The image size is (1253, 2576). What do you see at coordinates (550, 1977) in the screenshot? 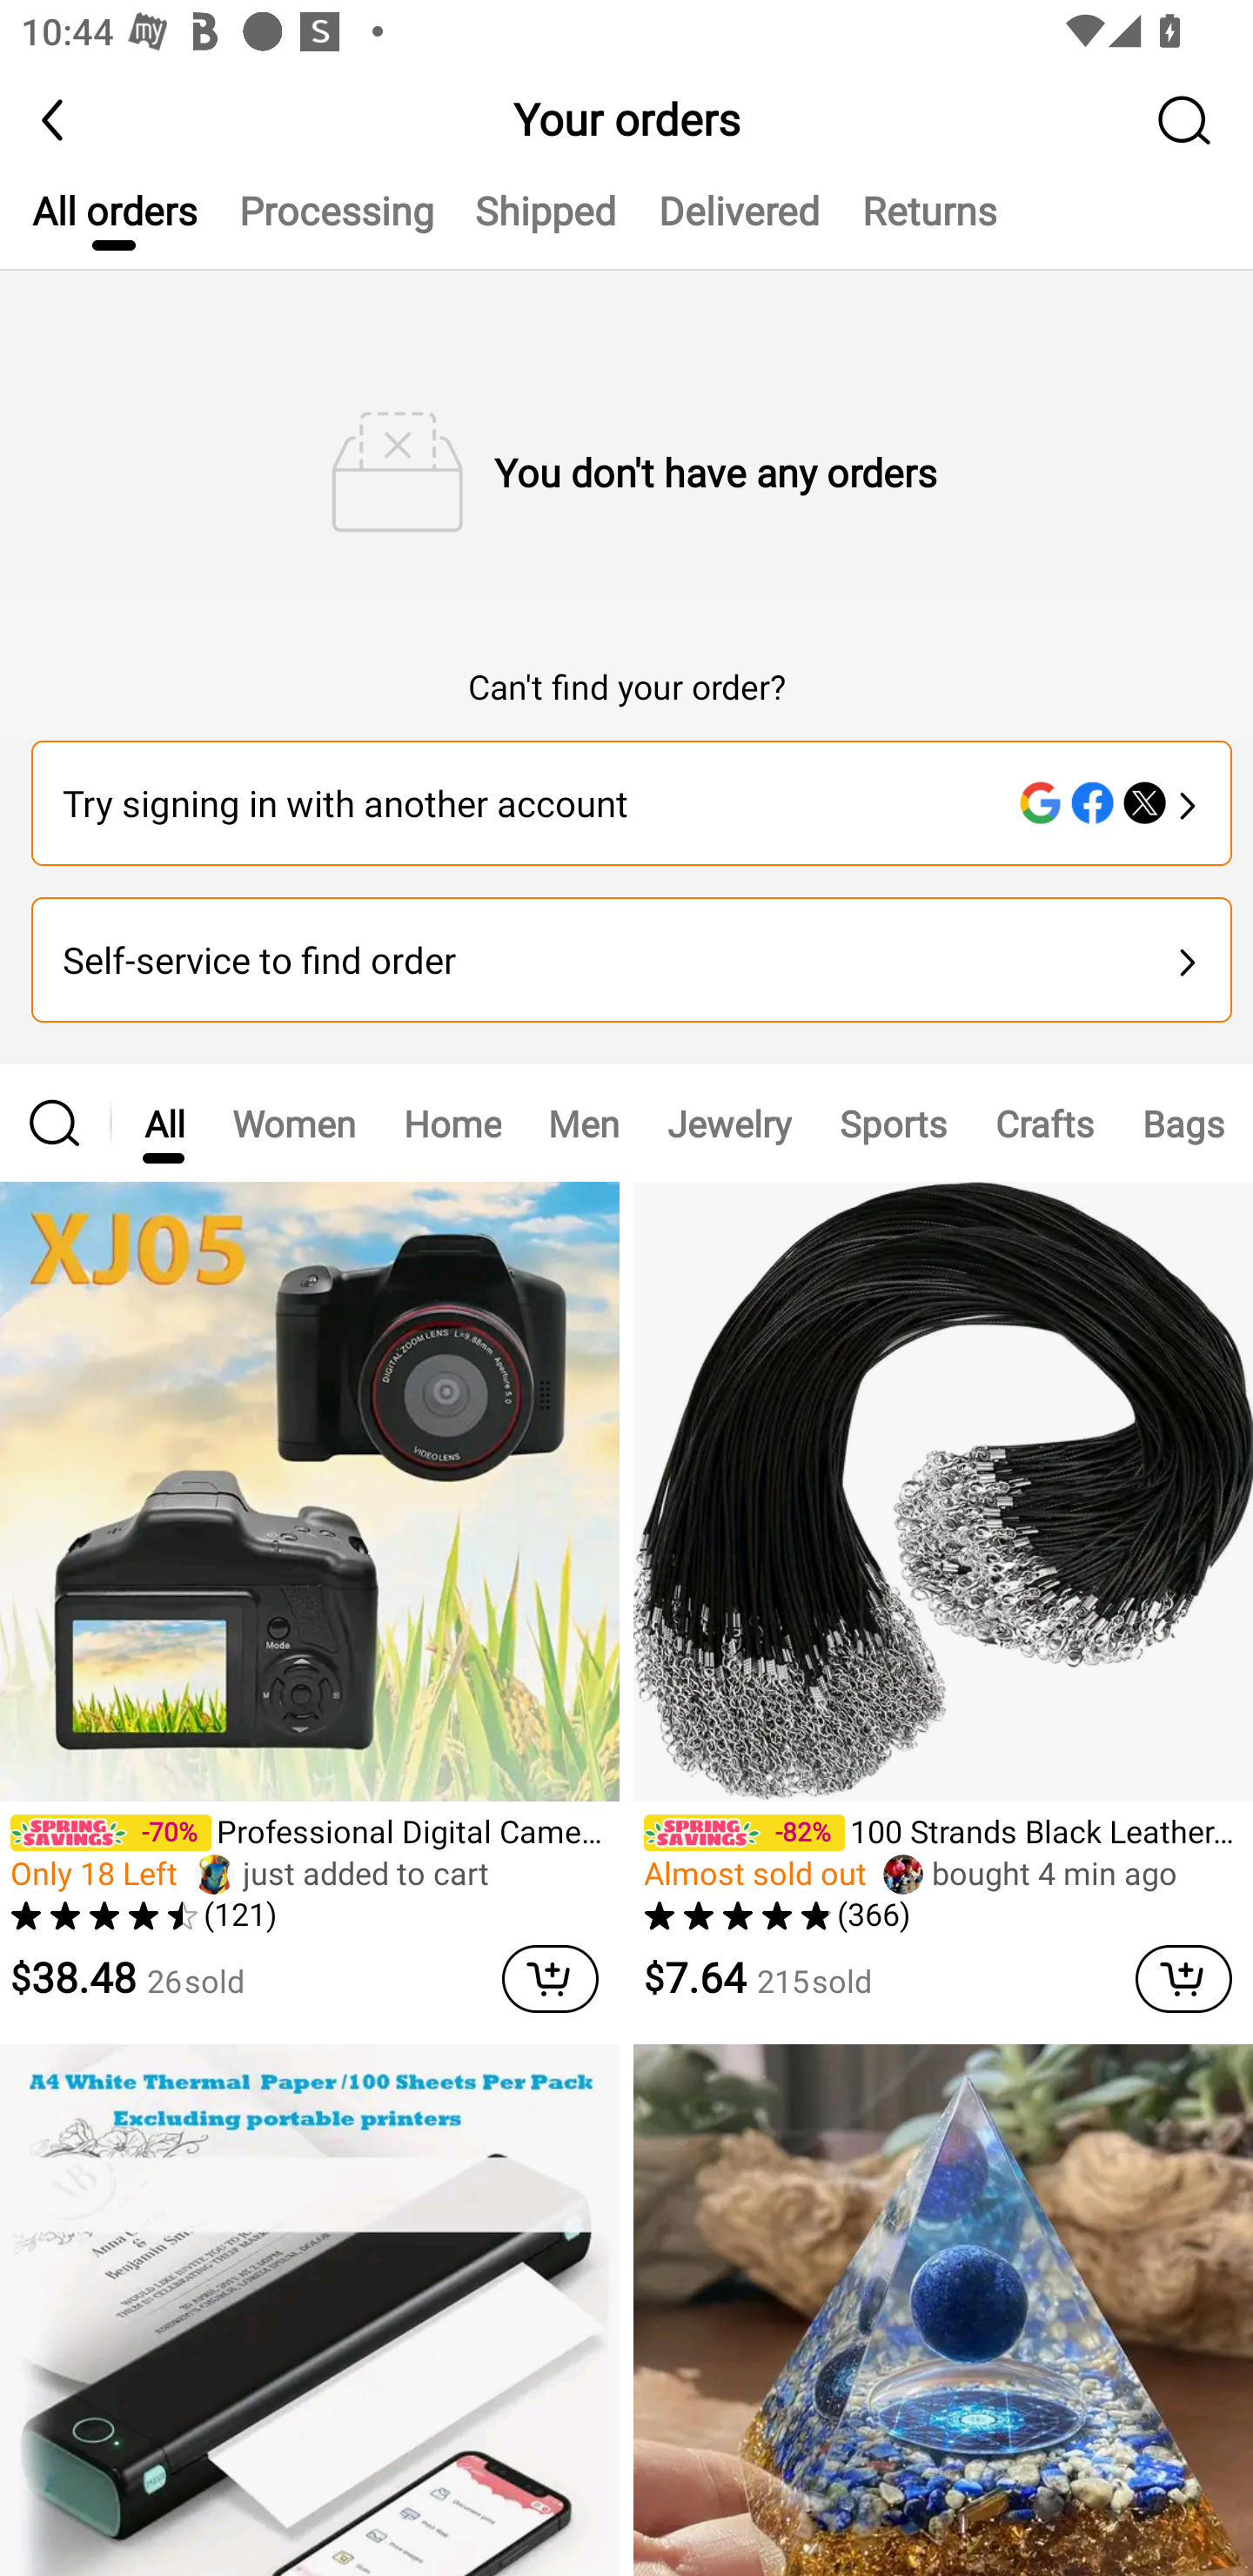
I see `cart delete` at bounding box center [550, 1977].